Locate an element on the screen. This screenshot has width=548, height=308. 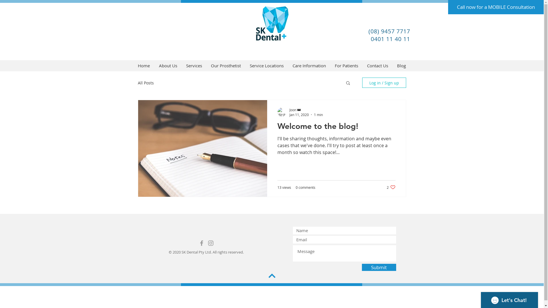
Our Prosthetist is located at coordinates (226, 66).